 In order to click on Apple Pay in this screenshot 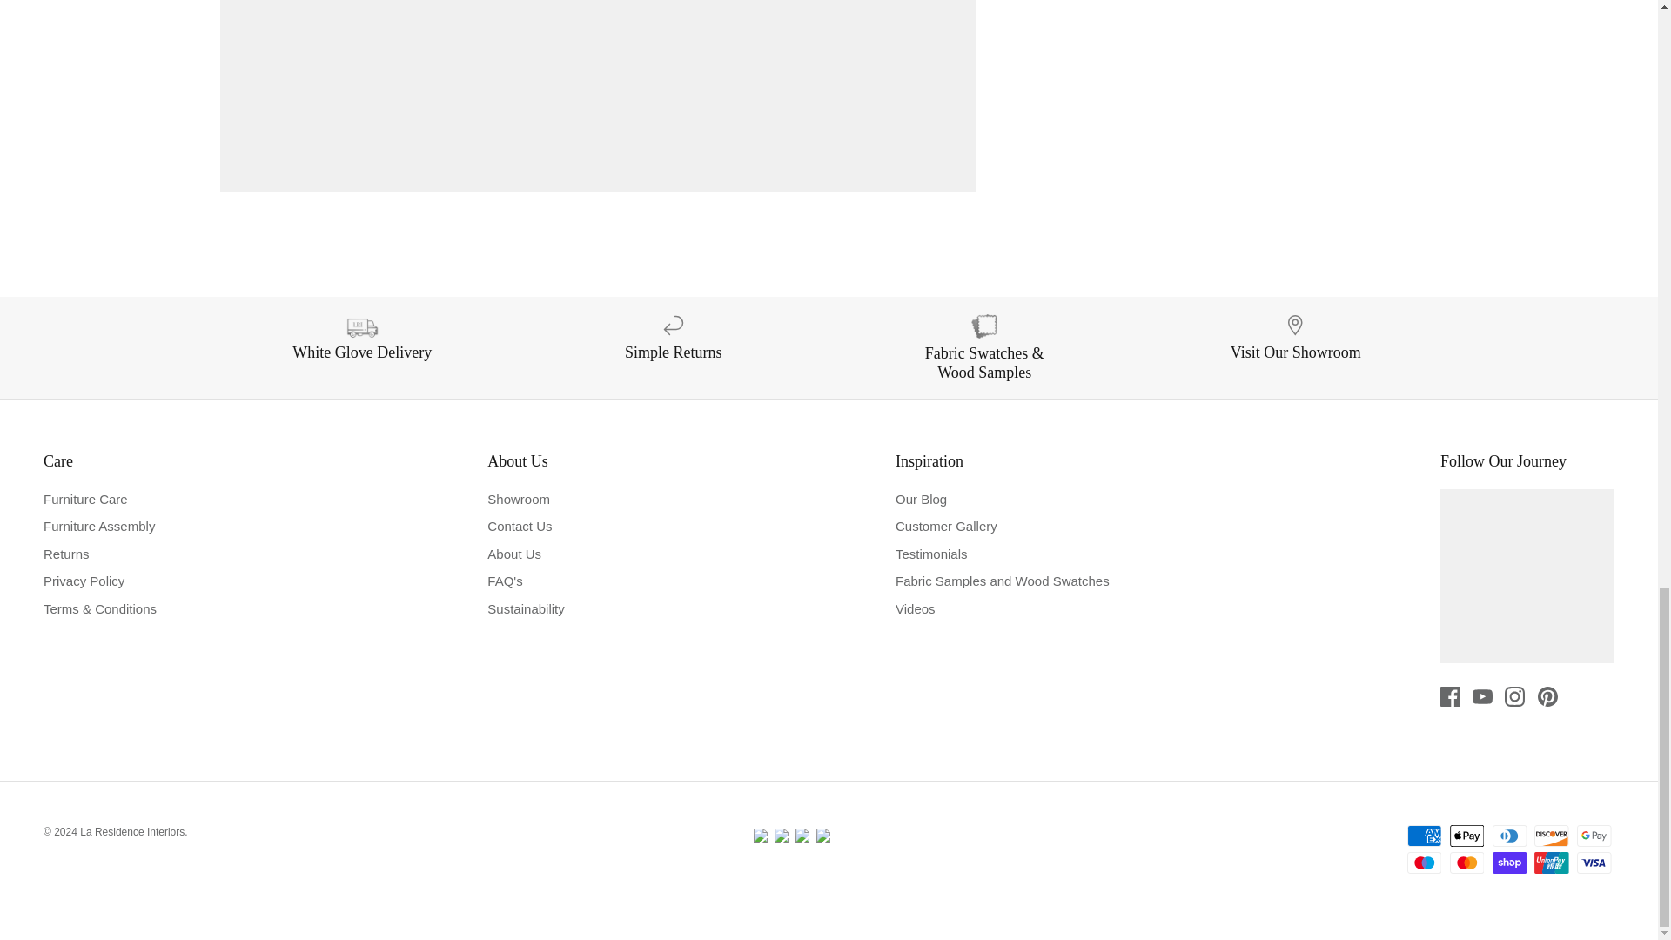, I will do `click(1466, 836)`.